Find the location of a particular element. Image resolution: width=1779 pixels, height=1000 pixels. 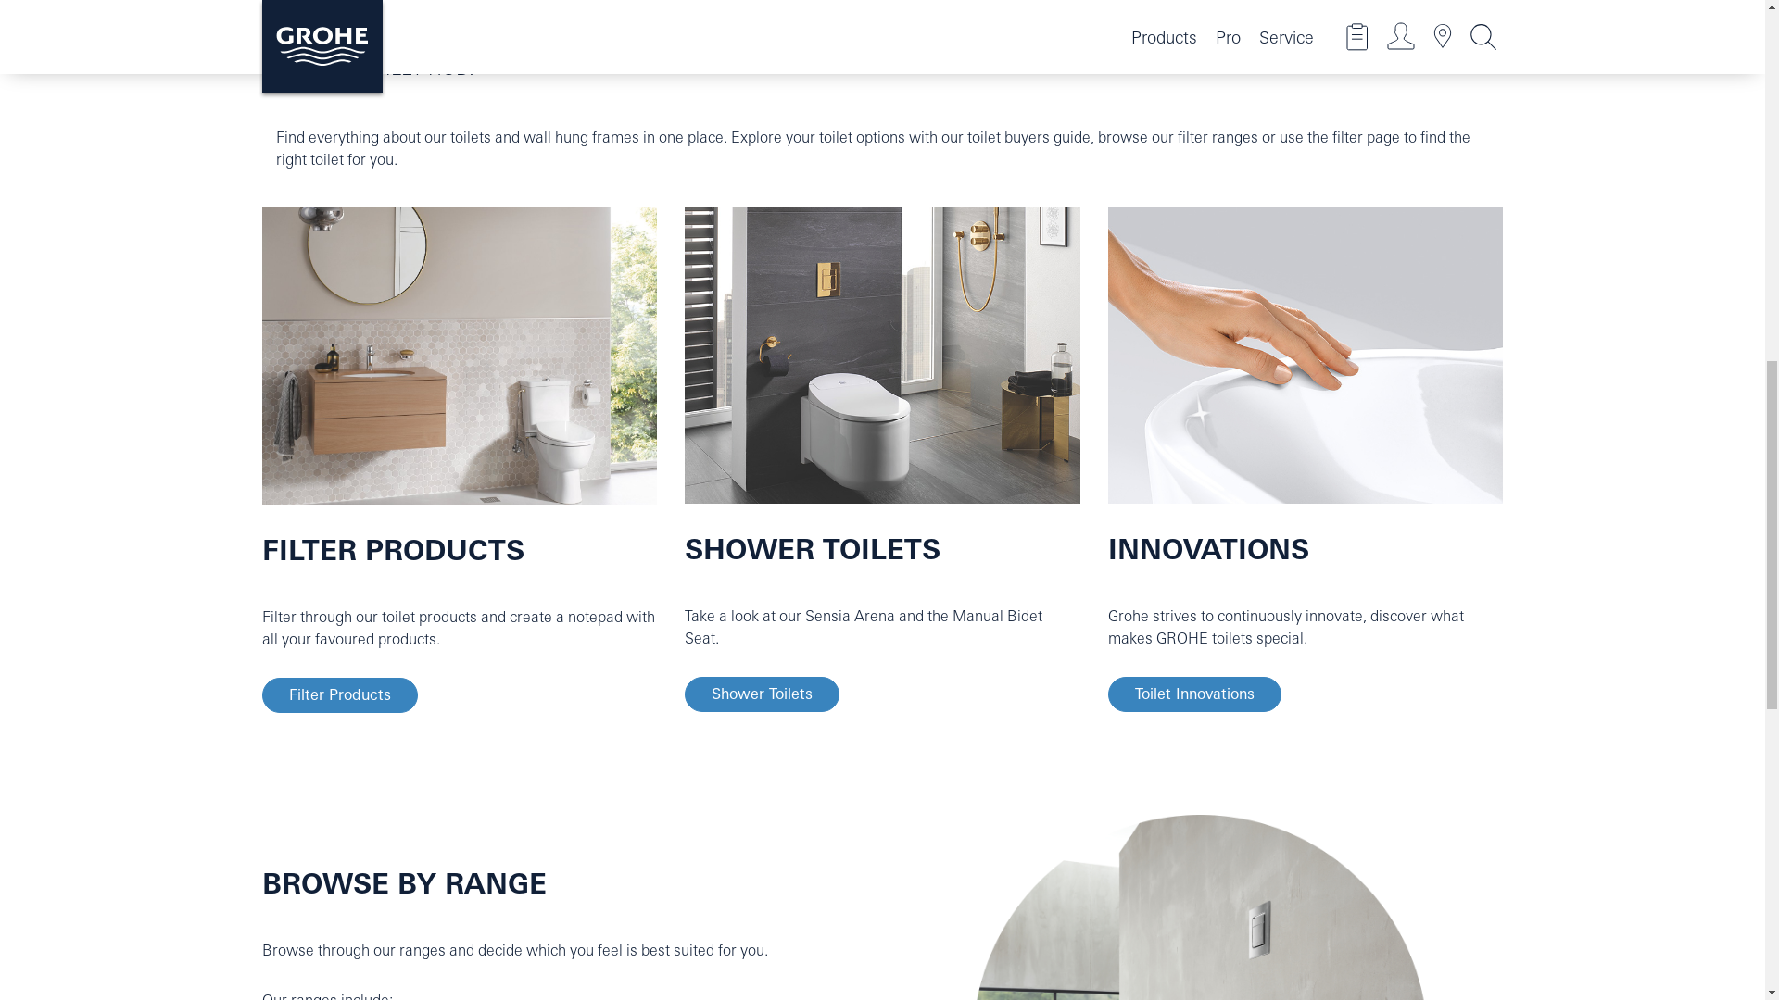

Toilet Innovations is located at coordinates (1194, 694).